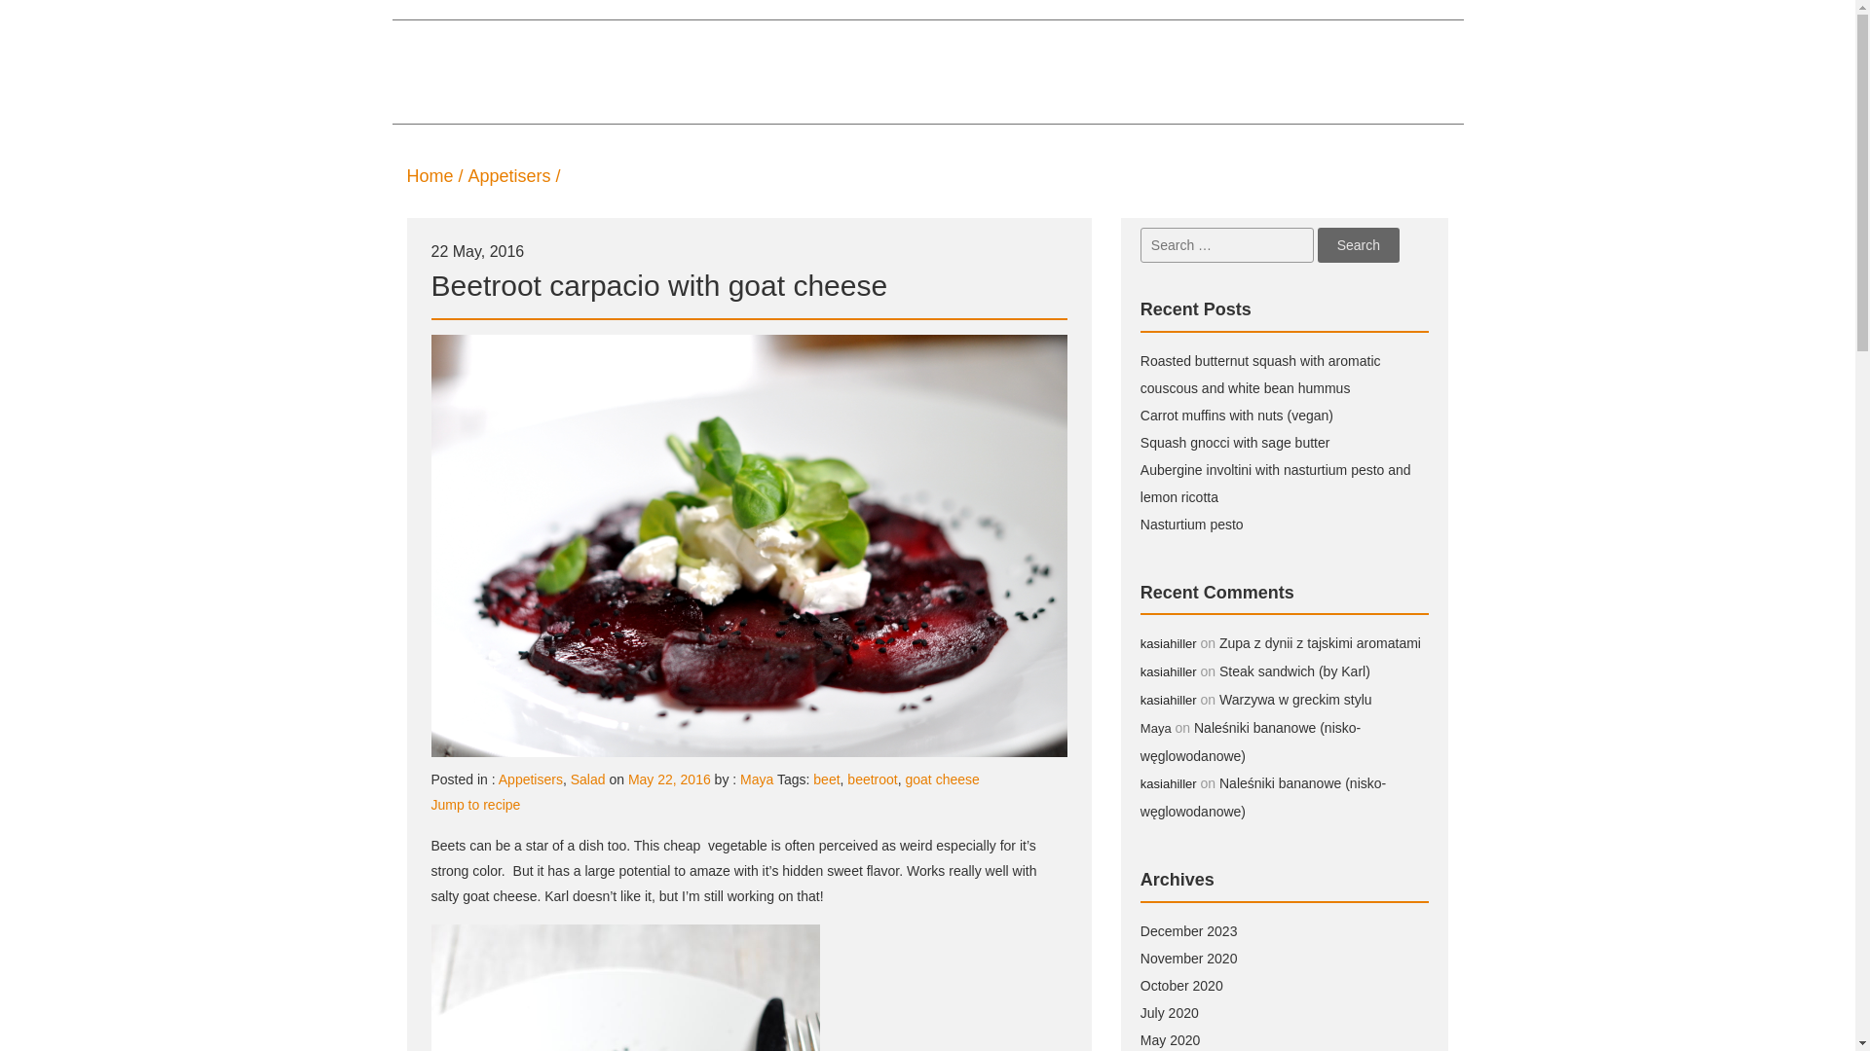 The image size is (1870, 1051). I want to click on December 2023, so click(1189, 931).